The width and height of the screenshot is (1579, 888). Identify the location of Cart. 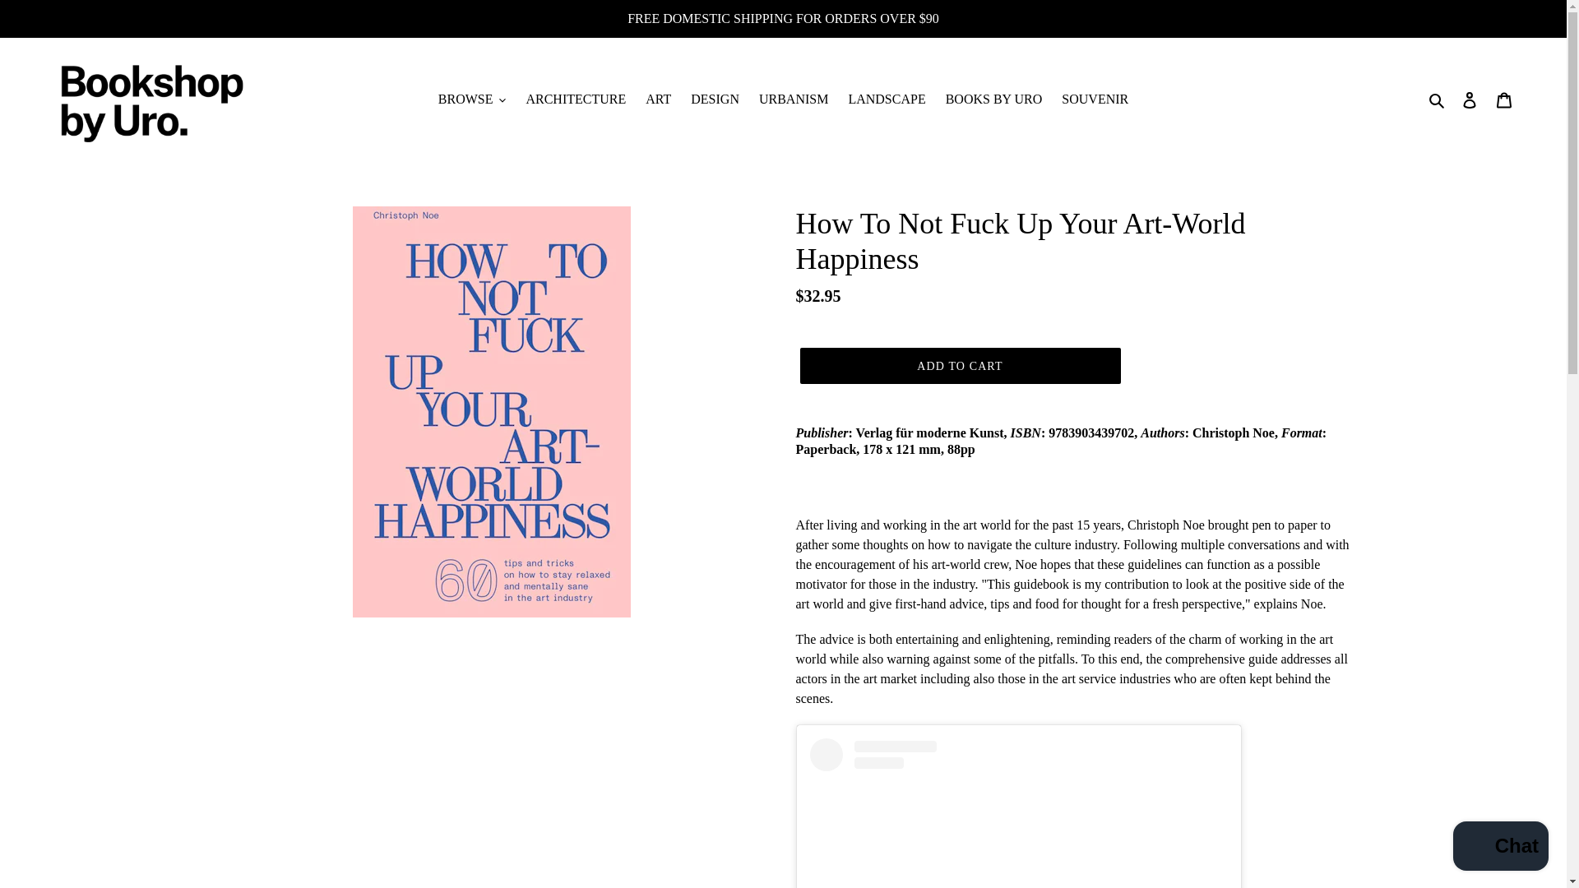
(1504, 99).